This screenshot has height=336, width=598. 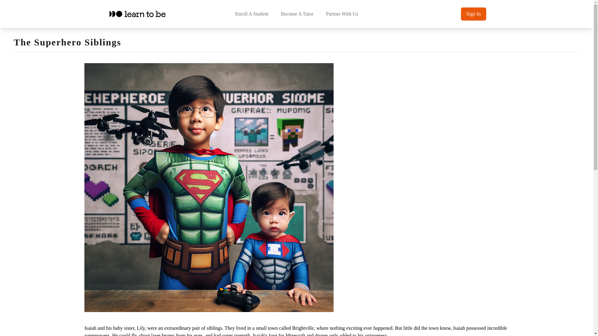 What do you see at coordinates (473, 14) in the screenshot?
I see `Sign In` at bounding box center [473, 14].